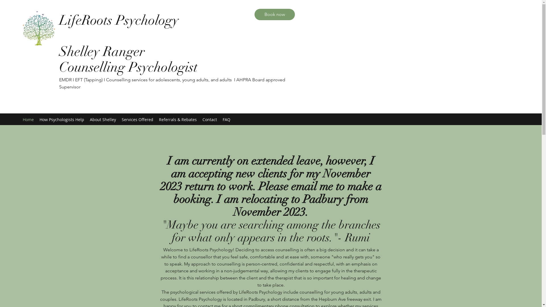  What do you see at coordinates (226, 119) in the screenshot?
I see `FAQ` at bounding box center [226, 119].